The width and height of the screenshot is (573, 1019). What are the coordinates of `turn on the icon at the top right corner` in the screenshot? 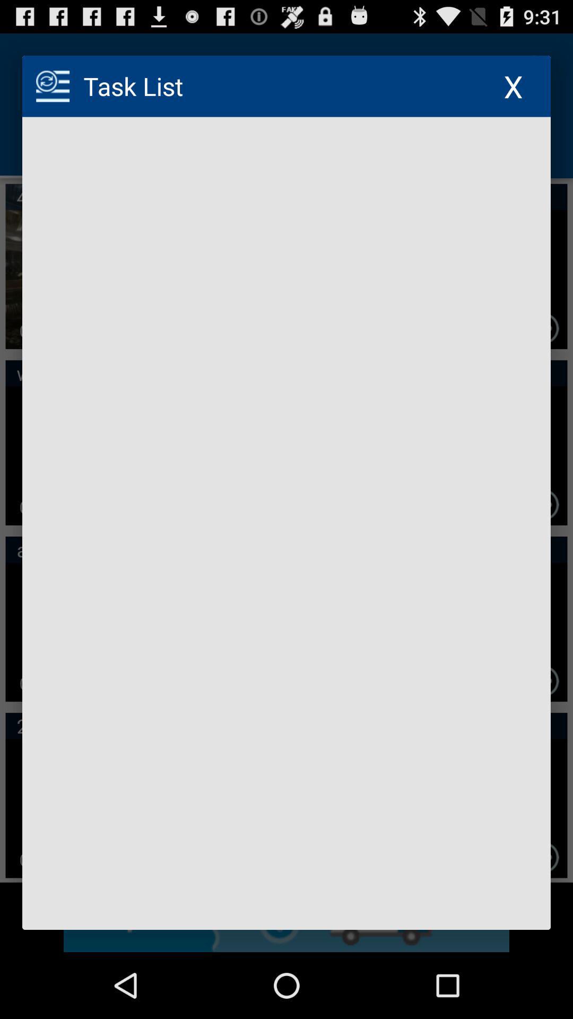 It's located at (514, 86).